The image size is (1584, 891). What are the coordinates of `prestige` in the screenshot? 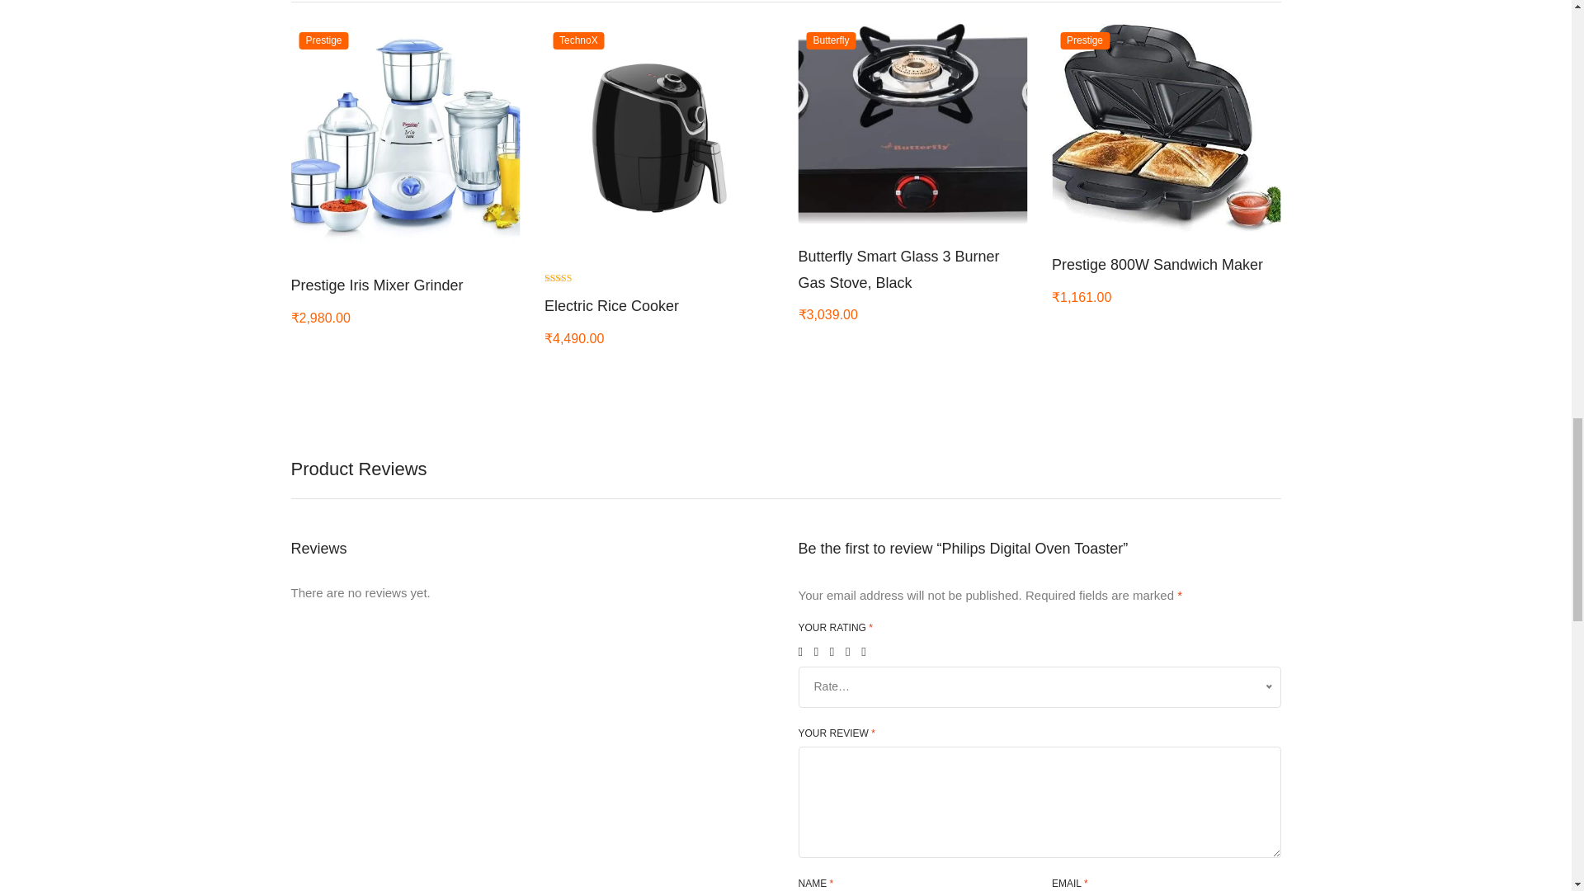 It's located at (323, 40).